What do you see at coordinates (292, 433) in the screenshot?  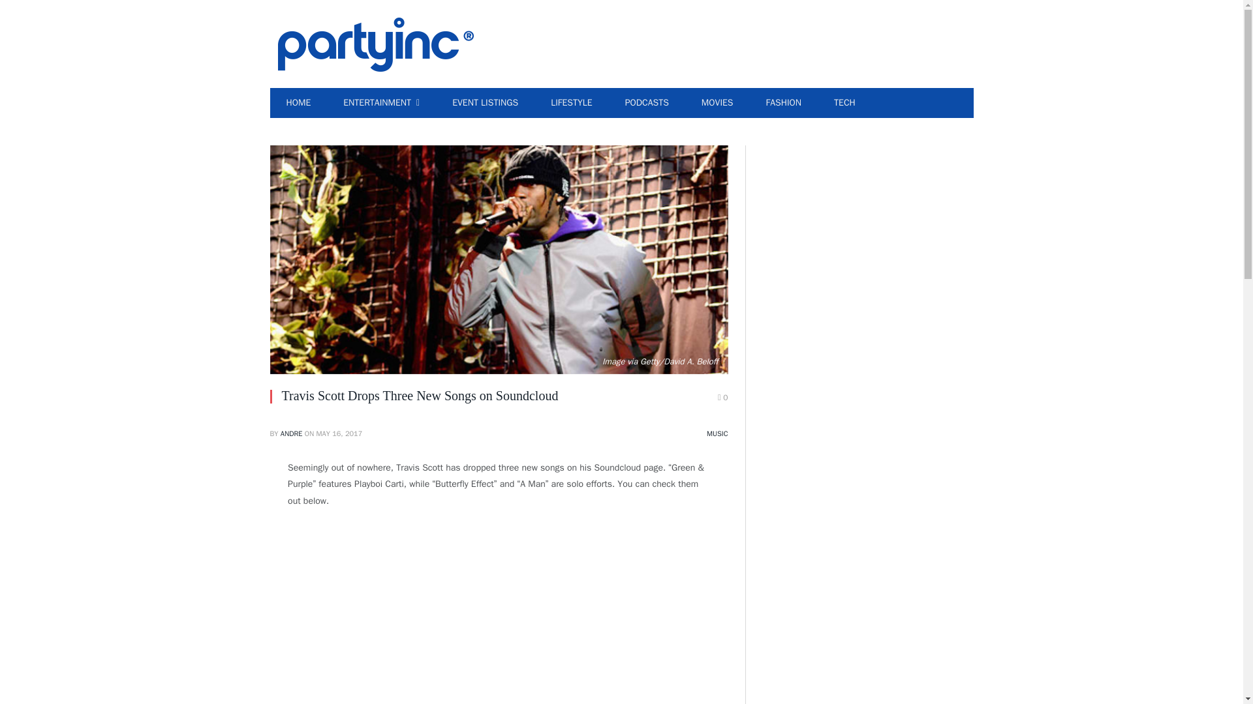 I see `ANDRE` at bounding box center [292, 433].